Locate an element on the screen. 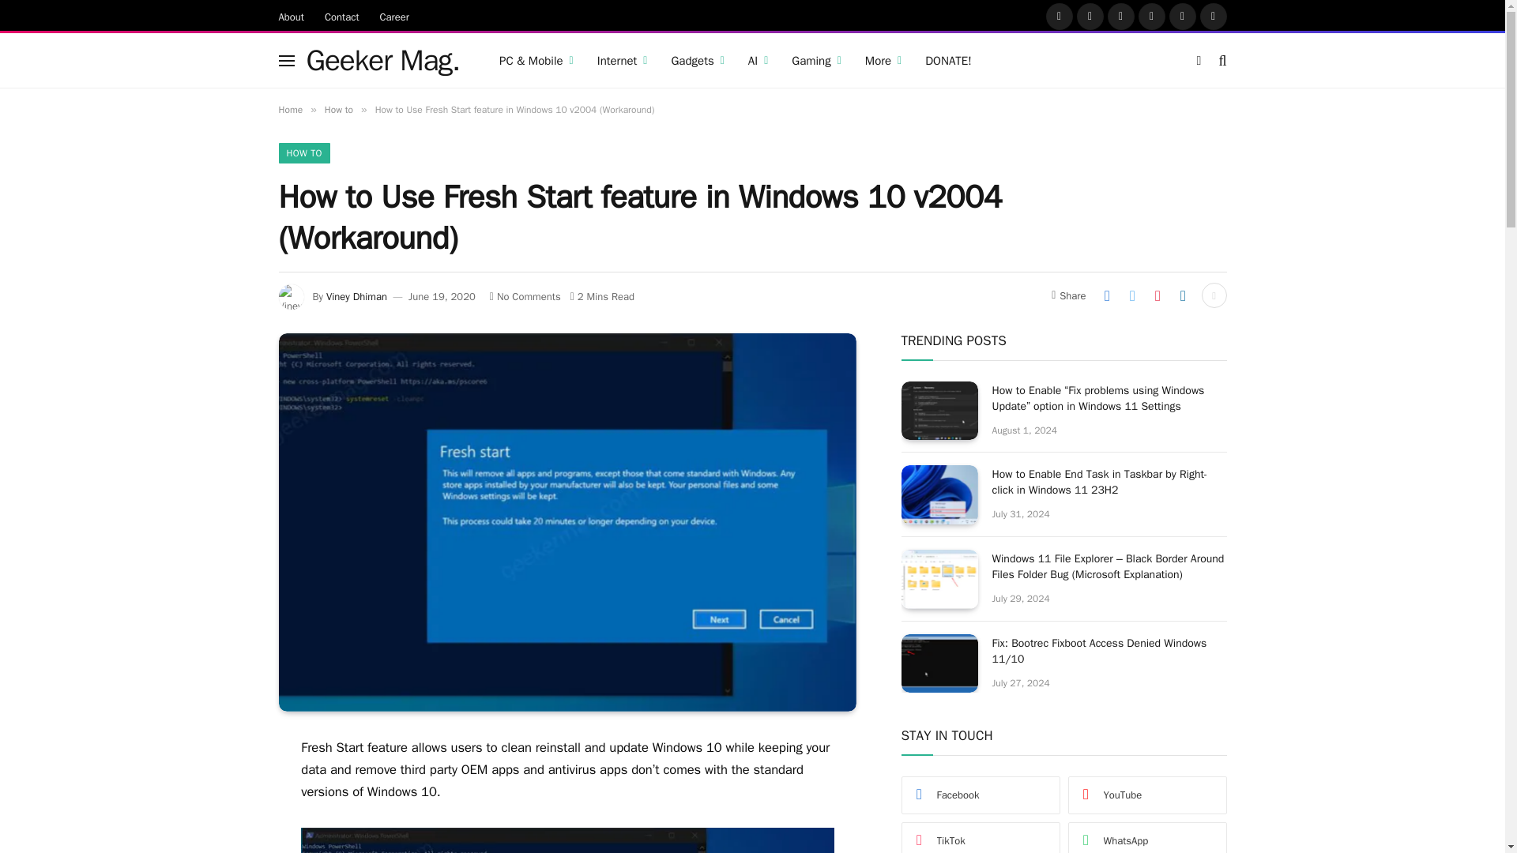  WhatsApp is located at coordinates (1212, 16).